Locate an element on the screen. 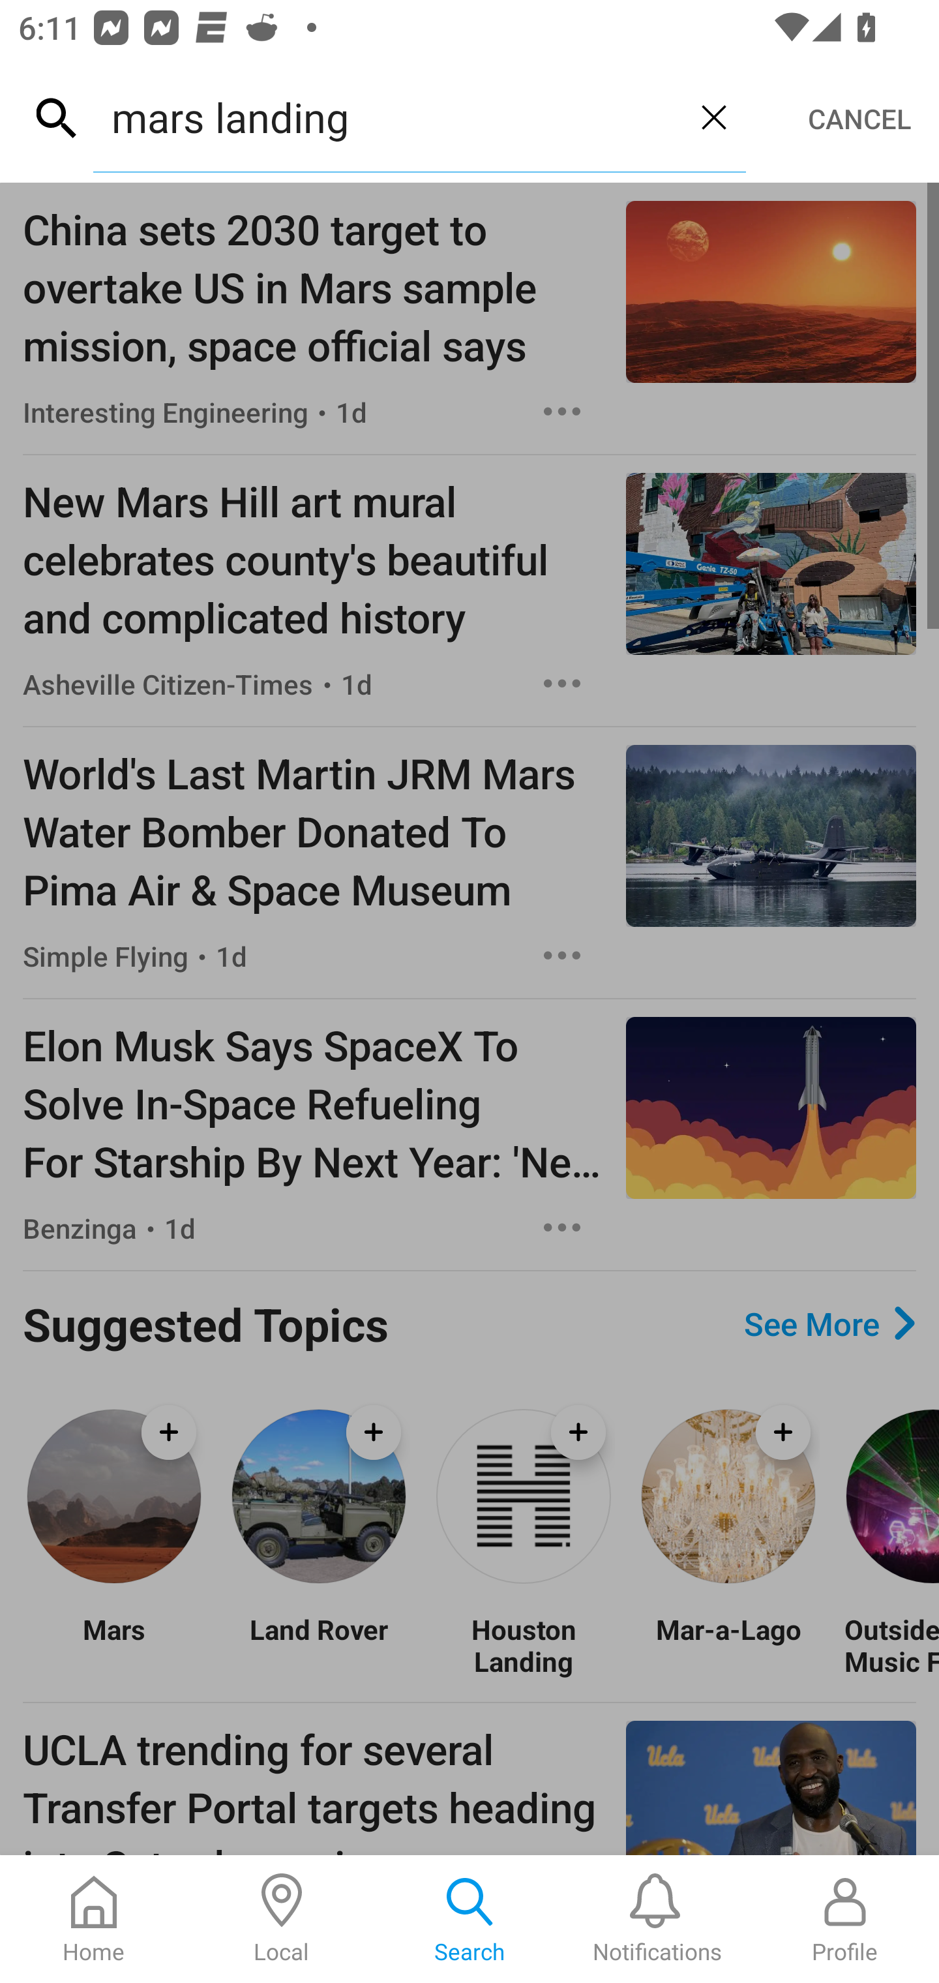  Options is located at coordinates (562, 411).